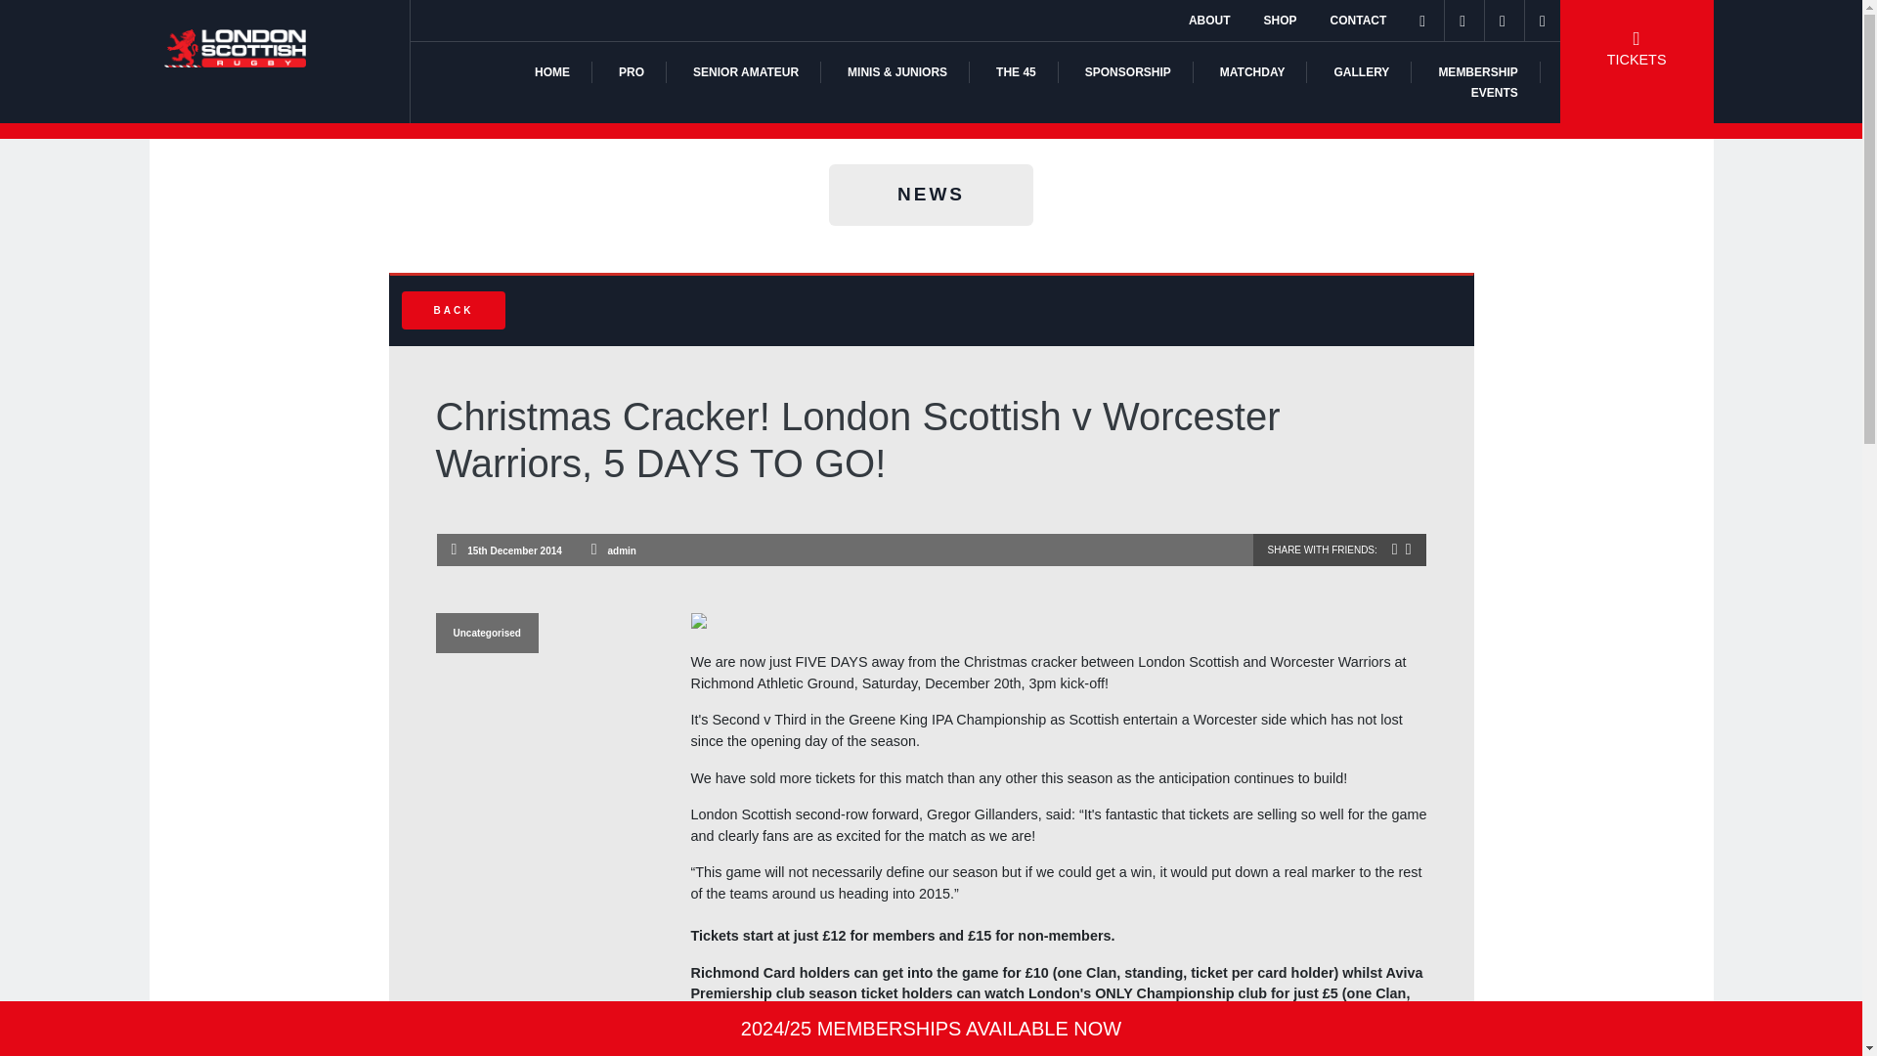 This screenshot has height=1056, width=1877. What do you see at coordinates (1253, 72) in the screenshot?
I see `MATCHDAY` at bounding box center [1253, 72].